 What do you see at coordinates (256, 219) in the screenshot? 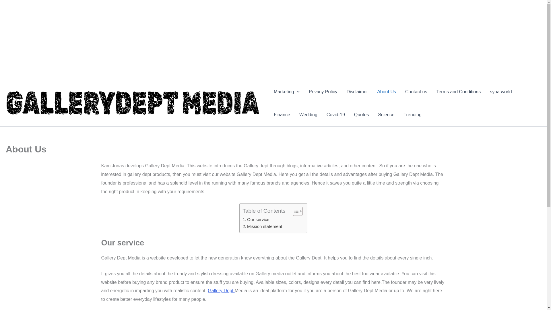
I see `Our service` at bounding box center [256, 219].